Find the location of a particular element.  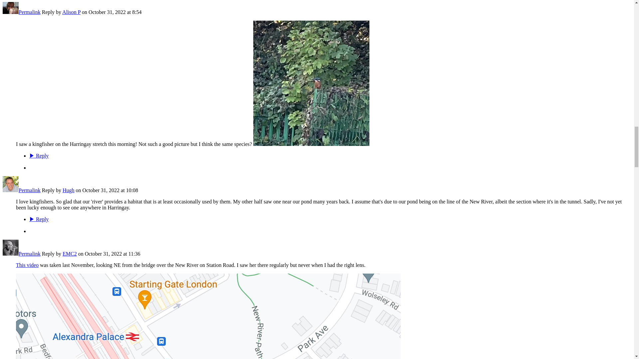

Permalink to this Reply is located at coordinates (29, 190).